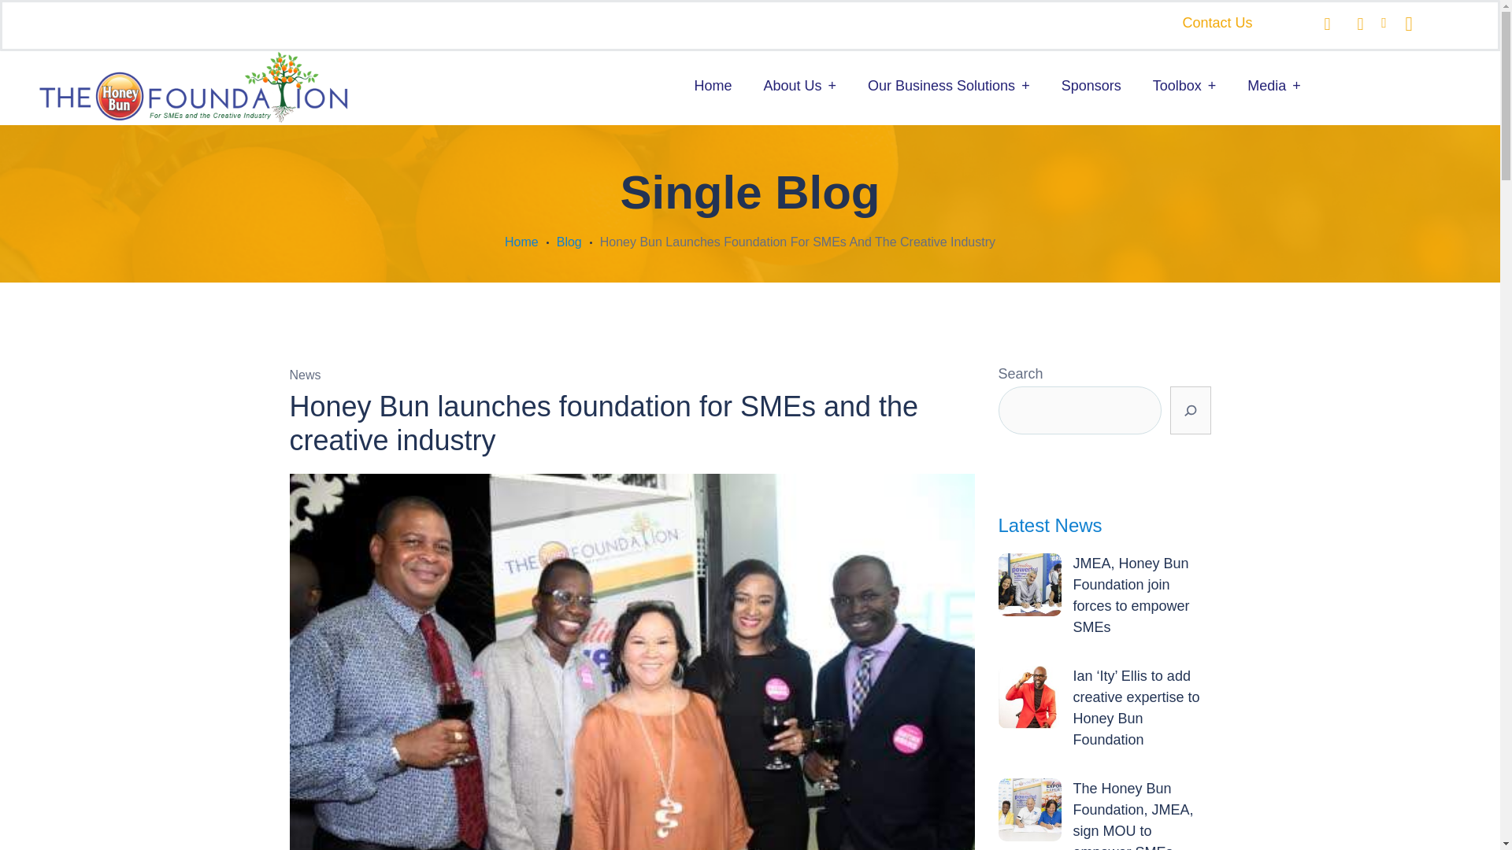  I want to click on Home, so click(713, 86).